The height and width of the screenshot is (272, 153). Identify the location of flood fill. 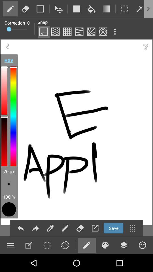
(92, 9).